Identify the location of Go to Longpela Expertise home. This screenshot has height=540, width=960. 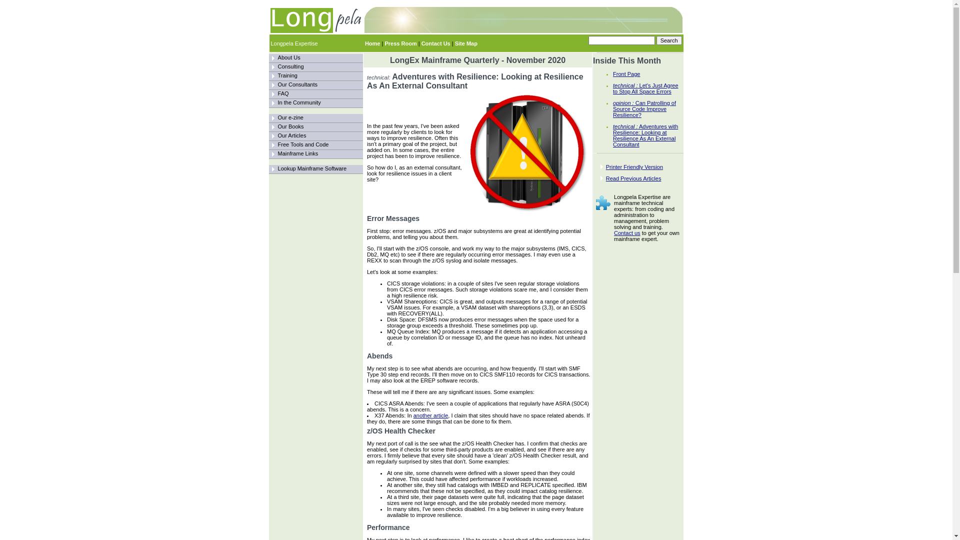
(316, 20).